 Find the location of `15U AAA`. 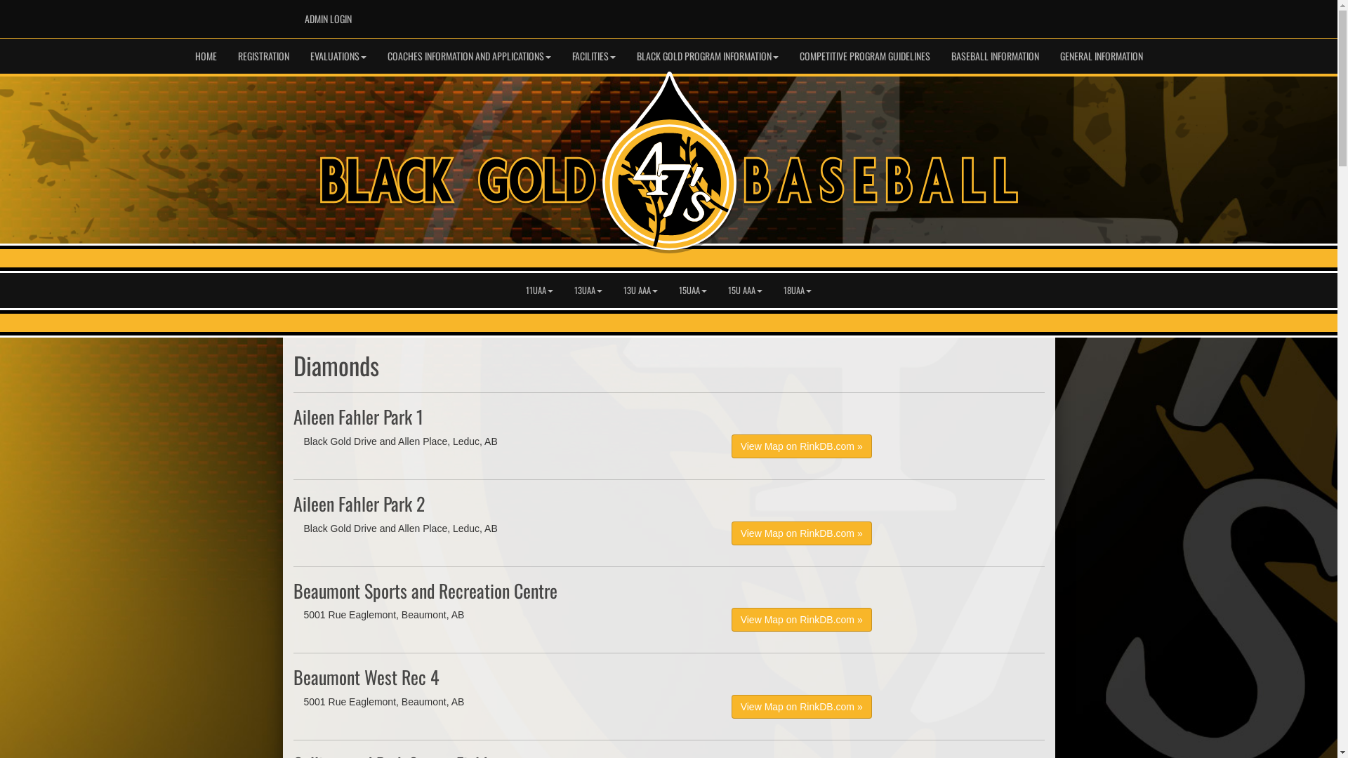

15U AAA is located at coordinates (746, 291).